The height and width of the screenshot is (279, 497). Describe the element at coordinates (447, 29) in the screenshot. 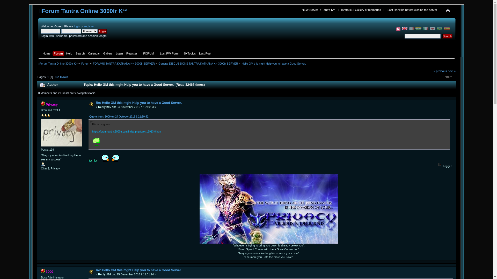

I see `Spanish Es-utf8` at that location.